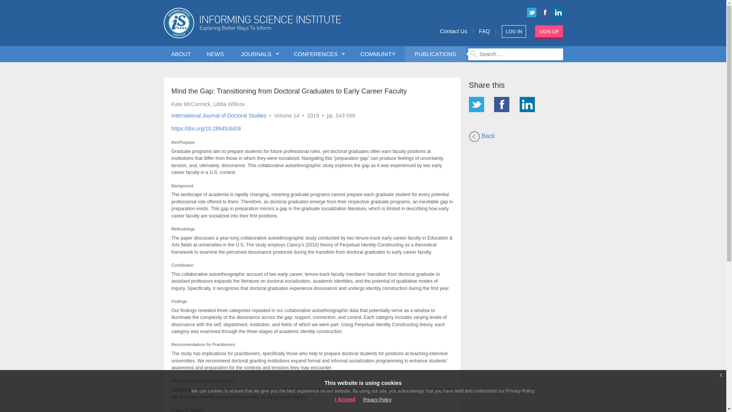 The image size is (732, 412). What do you see at coordinates (219, 115) in the screenshot?
I see `International Journal of Doctoral Studies` at bounding box center [219, 115].